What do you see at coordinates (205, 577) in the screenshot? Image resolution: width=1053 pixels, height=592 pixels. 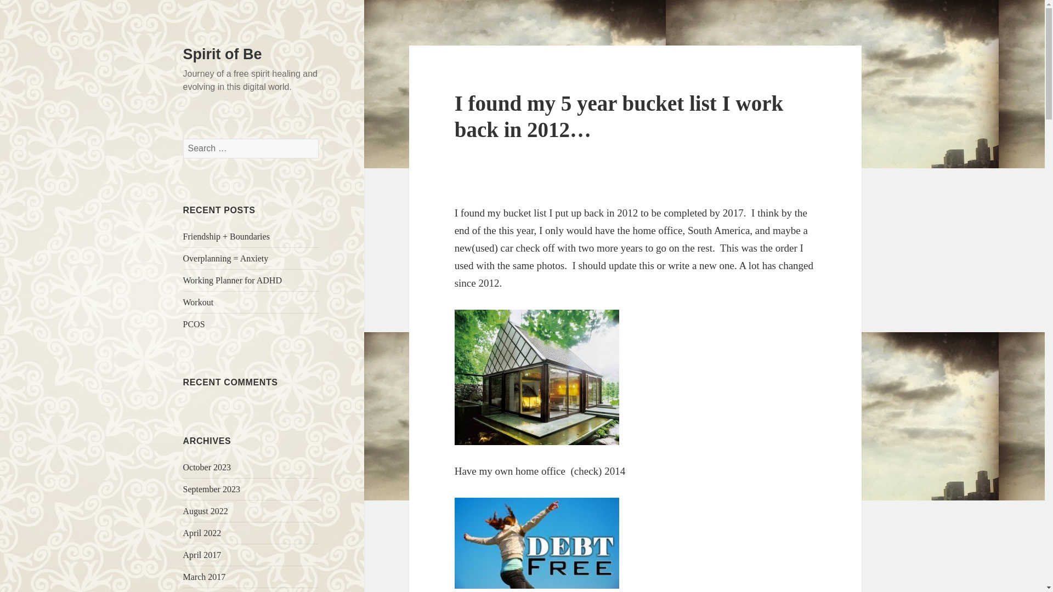 I see `March 2017` at bounding box center [205, 577].